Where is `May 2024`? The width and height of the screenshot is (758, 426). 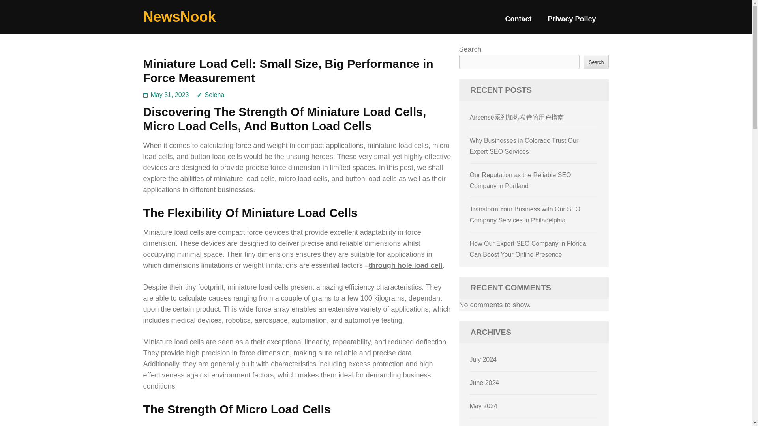
May 2024 is located at coordinates (483, 405).